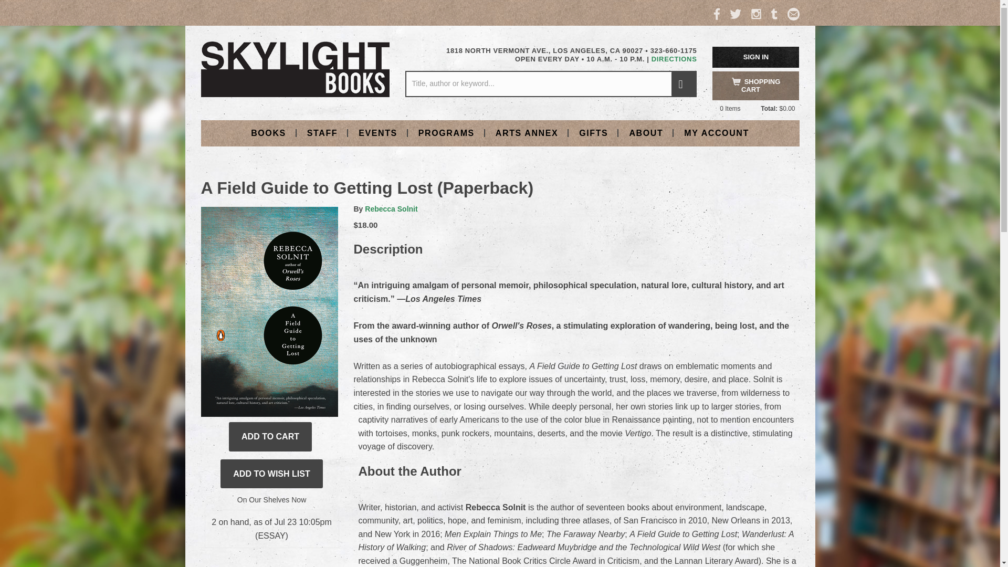 The width and height of the screenshot is (1008, 567). Describe the element at coordinates (550, 84) in the screenshot. I see `Title, author or keyword...` at that location.